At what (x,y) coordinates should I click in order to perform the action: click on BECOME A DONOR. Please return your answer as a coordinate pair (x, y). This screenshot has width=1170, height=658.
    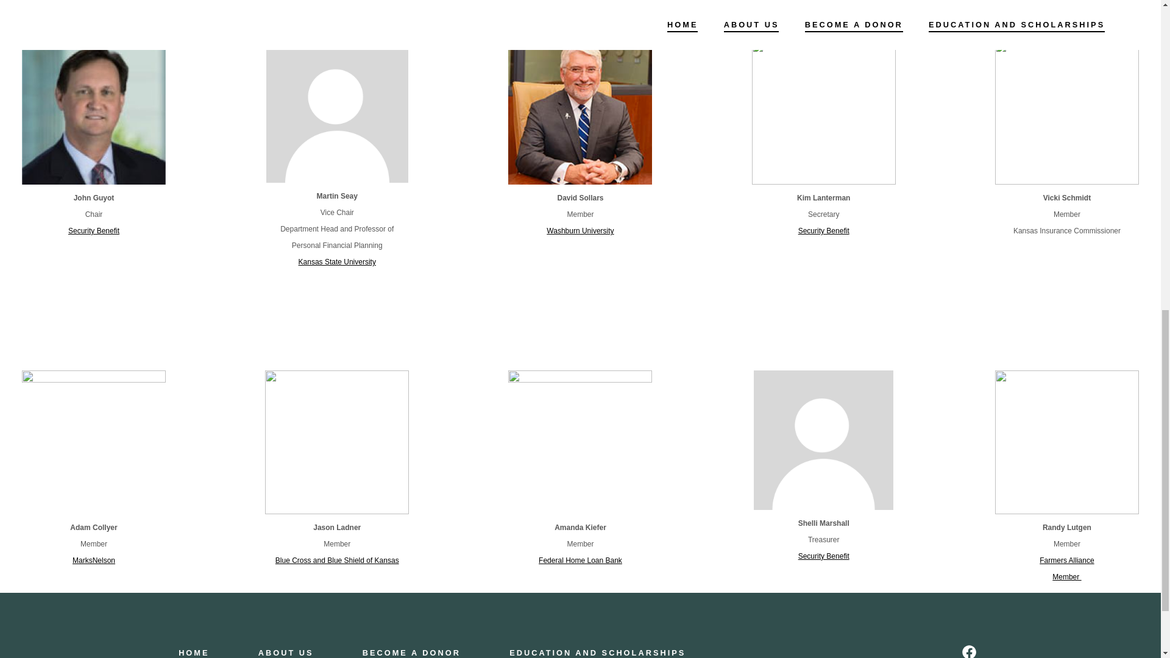
    Looking at the image, I should click on (411, 651).